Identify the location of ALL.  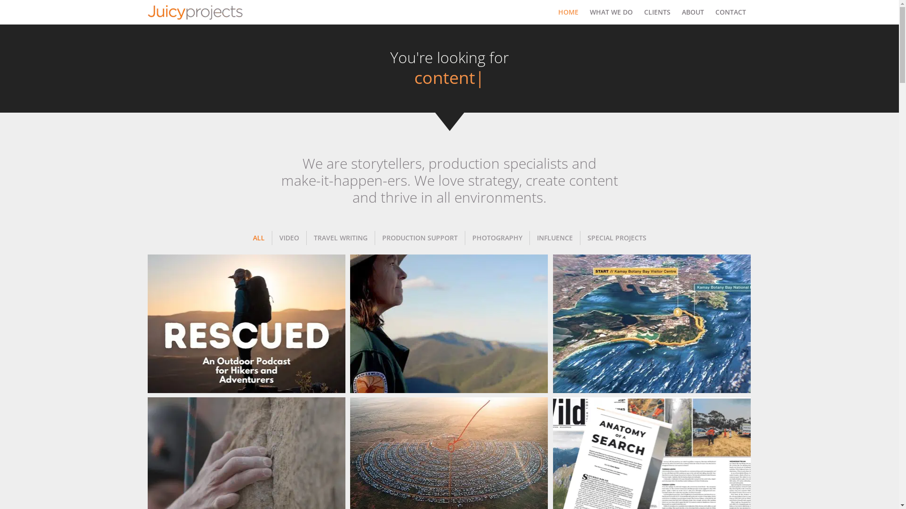
(259, 238).